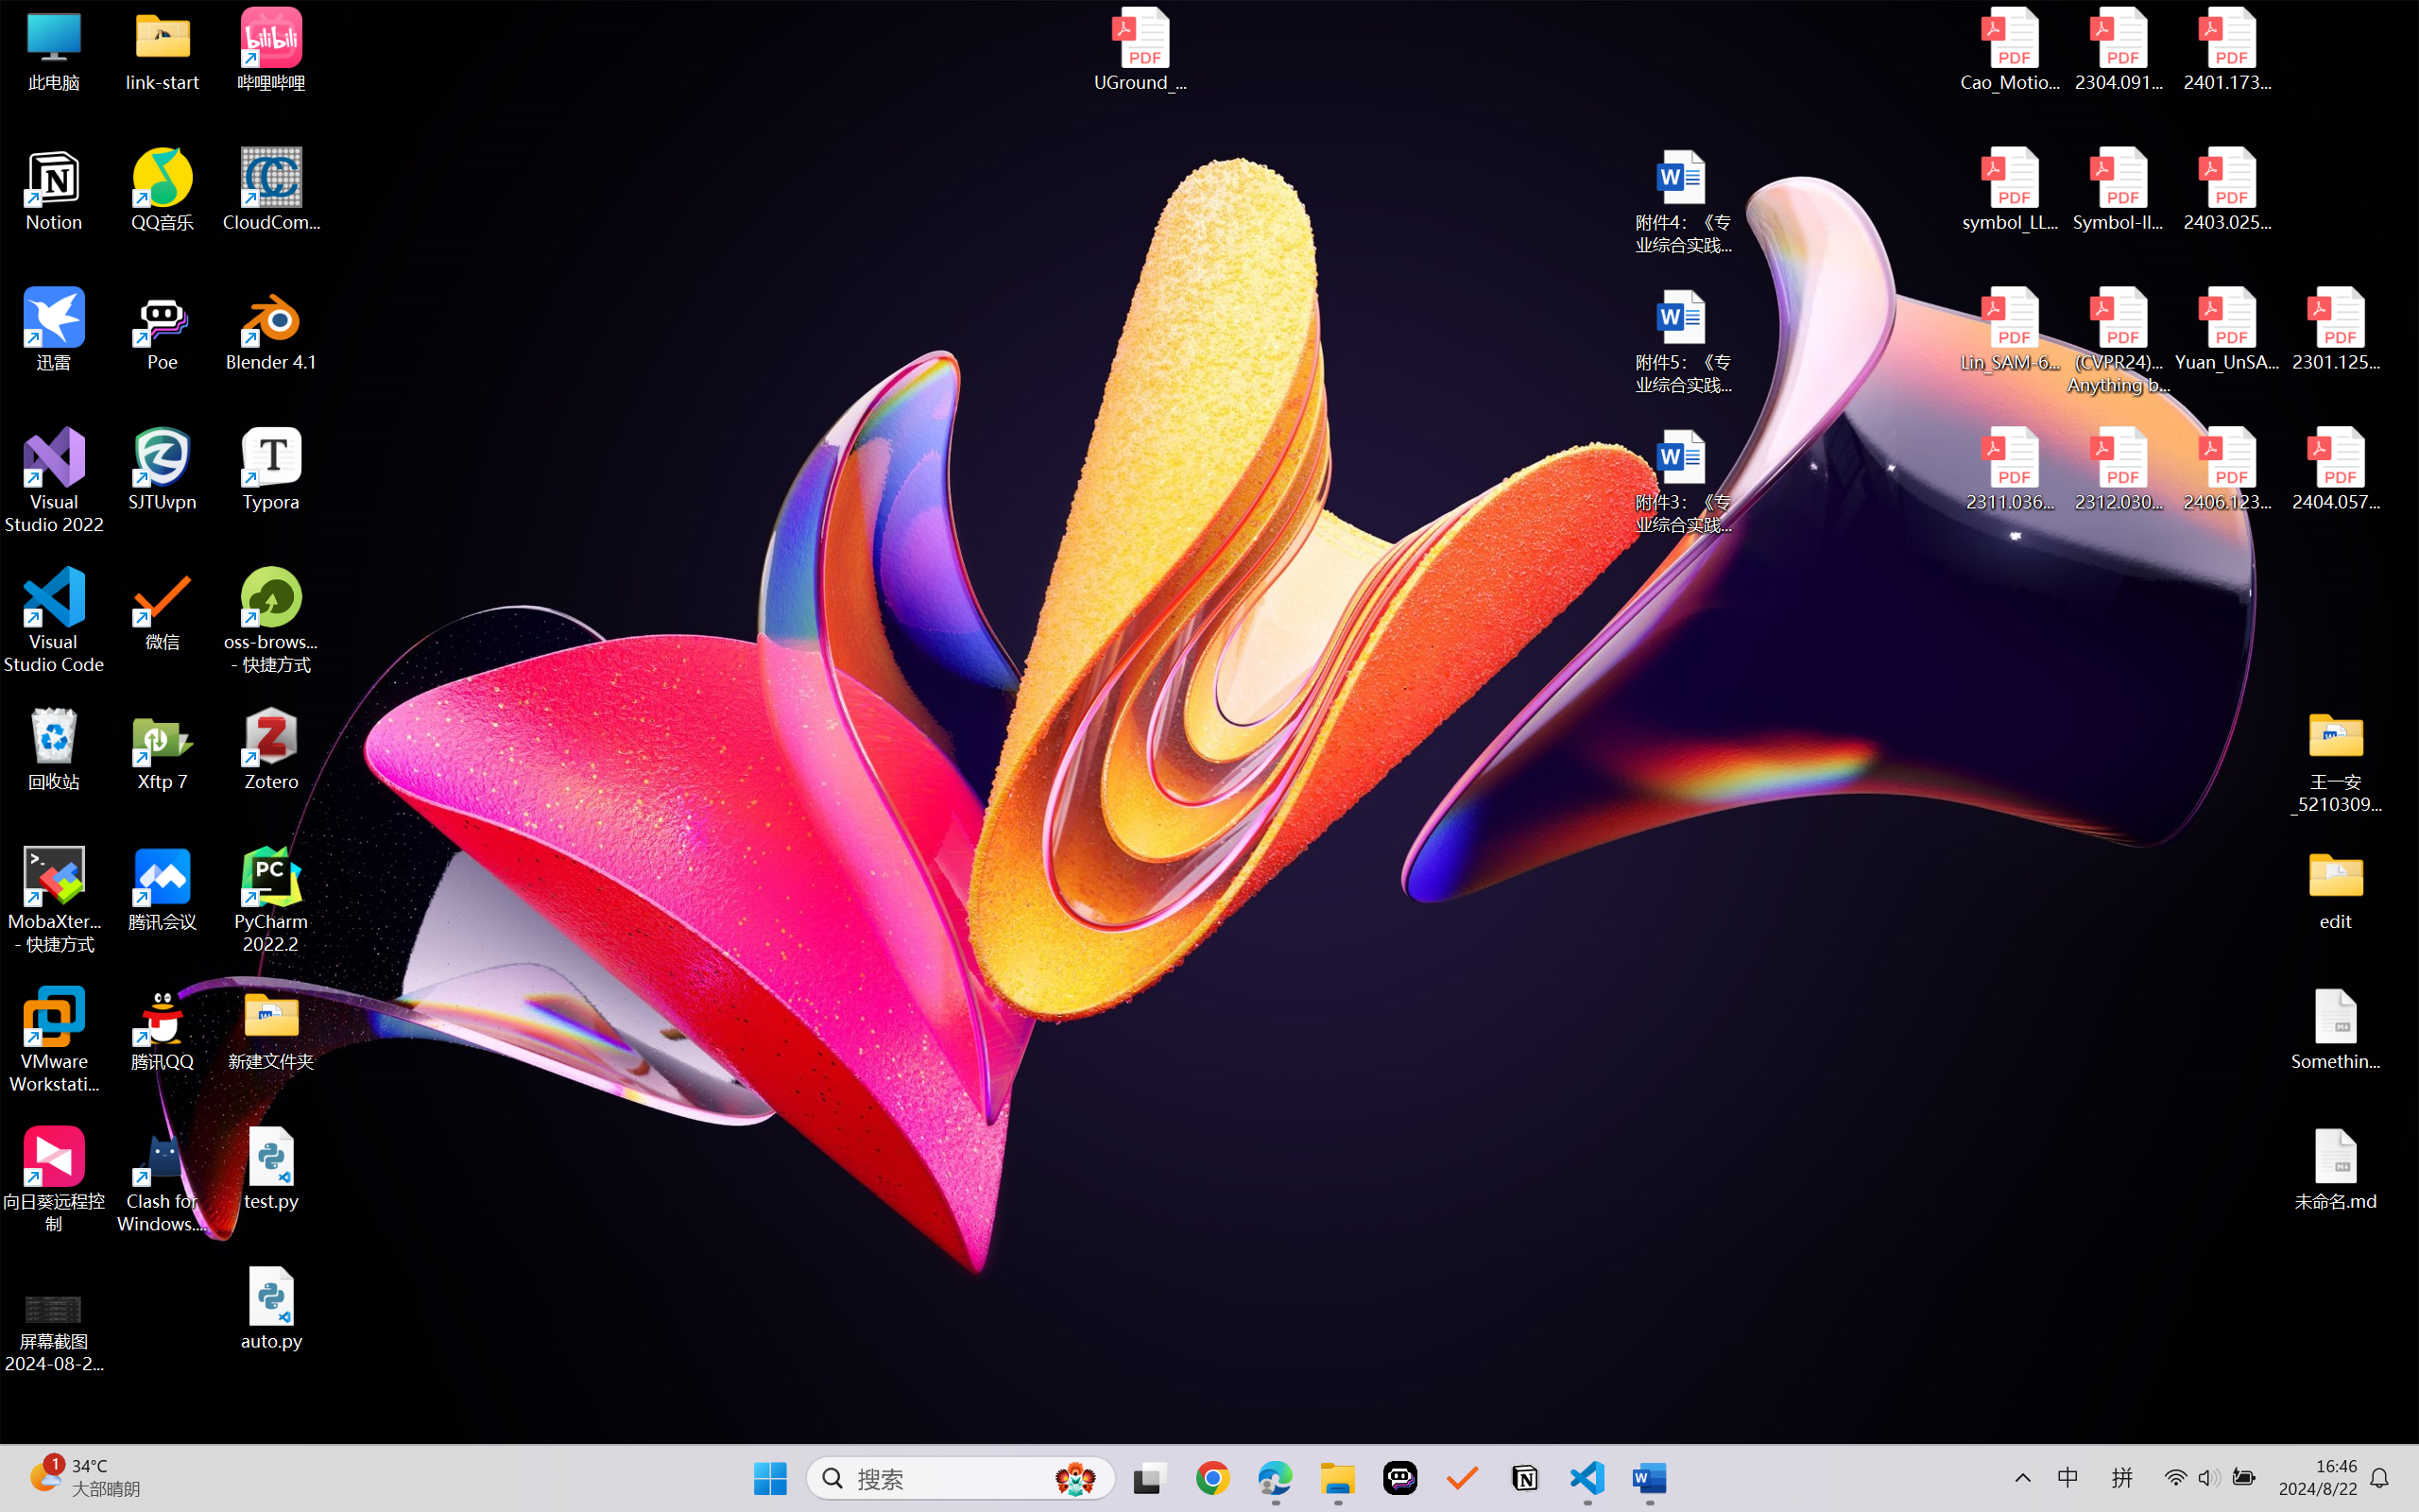 The image size is (2419, 1512). Describe the element at coordinates (2119, 340) in the screenshot. I see `(CVPR24)Matching Anything by Segmenting Anything.pdf` at that location.